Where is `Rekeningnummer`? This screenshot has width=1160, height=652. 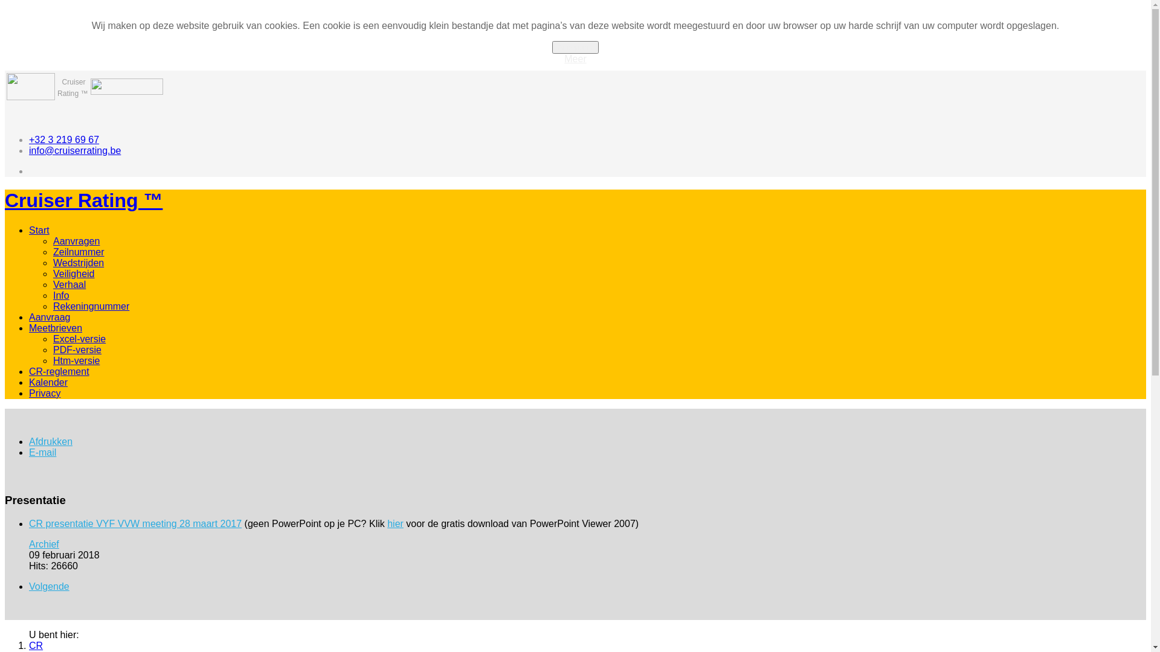
Rekeningnummer is located at coordinates (91, 307).